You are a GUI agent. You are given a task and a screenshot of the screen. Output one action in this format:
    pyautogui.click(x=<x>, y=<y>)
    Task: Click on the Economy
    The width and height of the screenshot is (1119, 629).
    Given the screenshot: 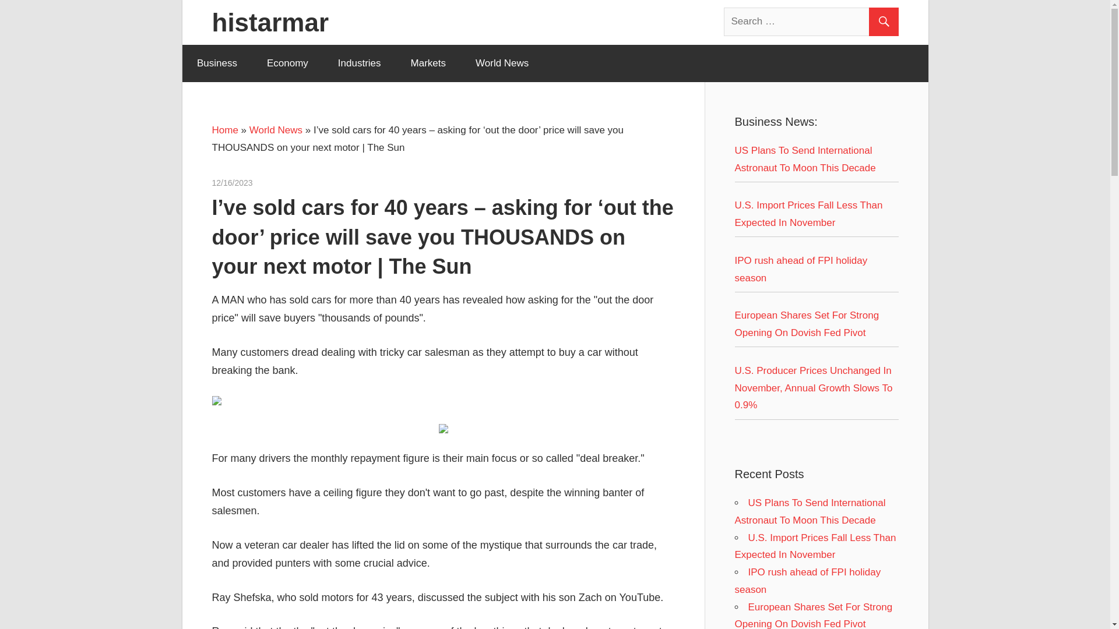 What is the action you would take?
    pyautogui.click(x=287, y=63)
    